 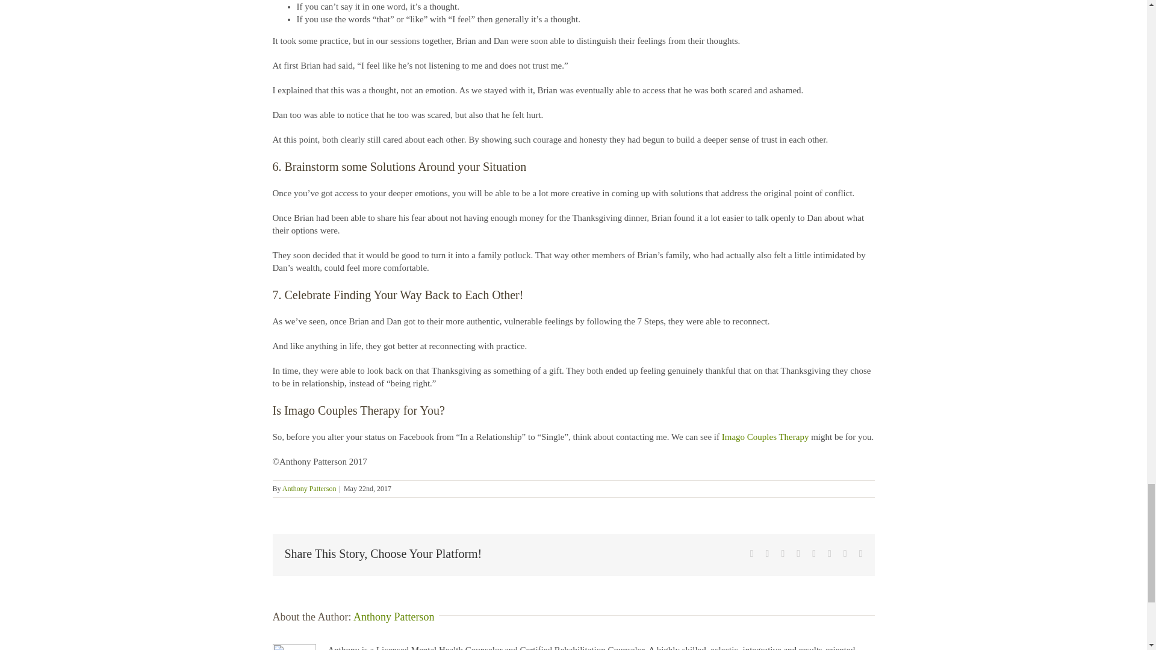 I want to click on Posts by Anthony Patterson, so click(x=394, y=616).